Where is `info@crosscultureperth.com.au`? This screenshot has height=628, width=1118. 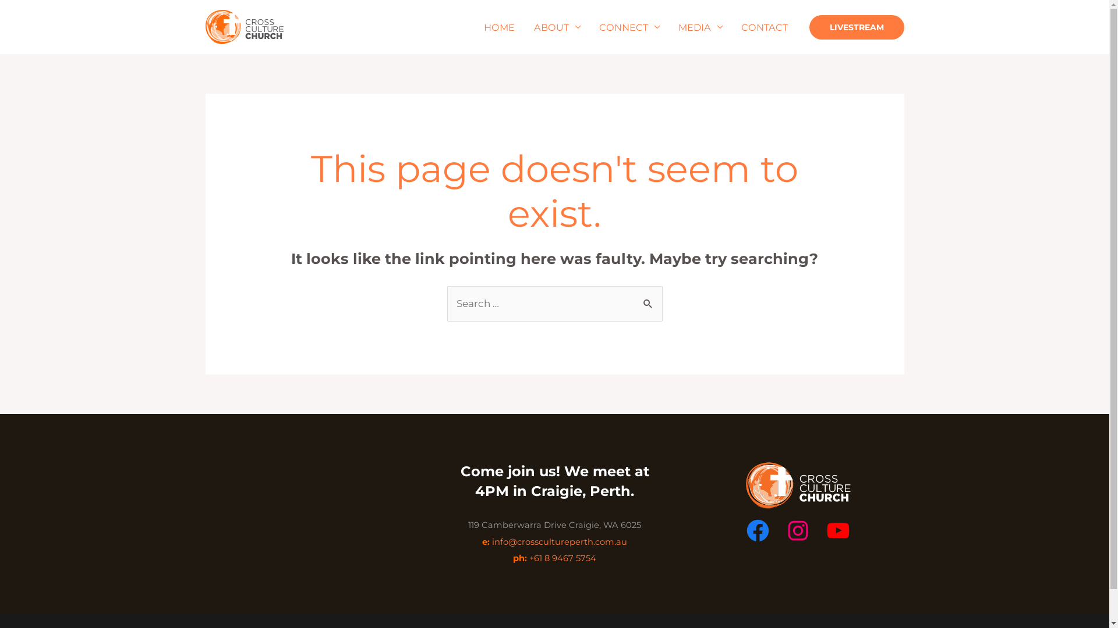 info@crosscultureperth.com.au is located at coordinates (560, 542).